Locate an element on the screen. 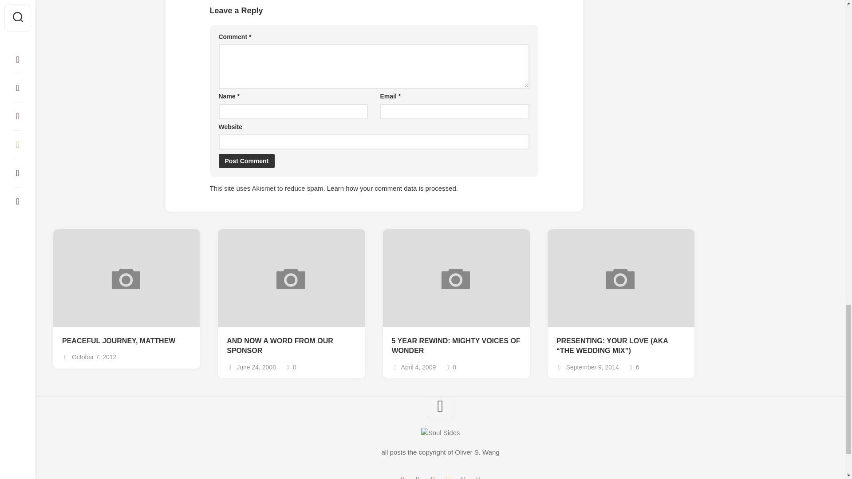 The height and width of the screenshot is (479, 852). PEACEFUL JOURNEY, MATTHEW is located at coordinates (126, 341).